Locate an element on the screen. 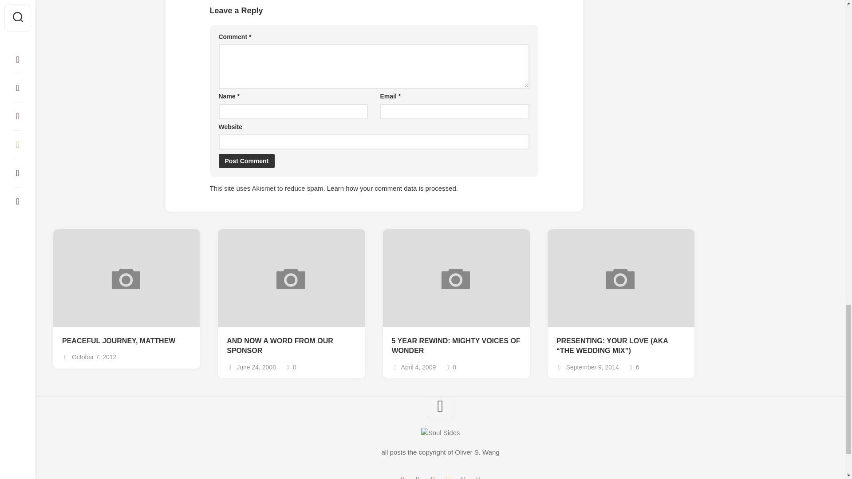 The height and width of the screenshot is (479, 852). PEACEFUL JOURNEY, MATTHEW is located at coordinates (126, 341).